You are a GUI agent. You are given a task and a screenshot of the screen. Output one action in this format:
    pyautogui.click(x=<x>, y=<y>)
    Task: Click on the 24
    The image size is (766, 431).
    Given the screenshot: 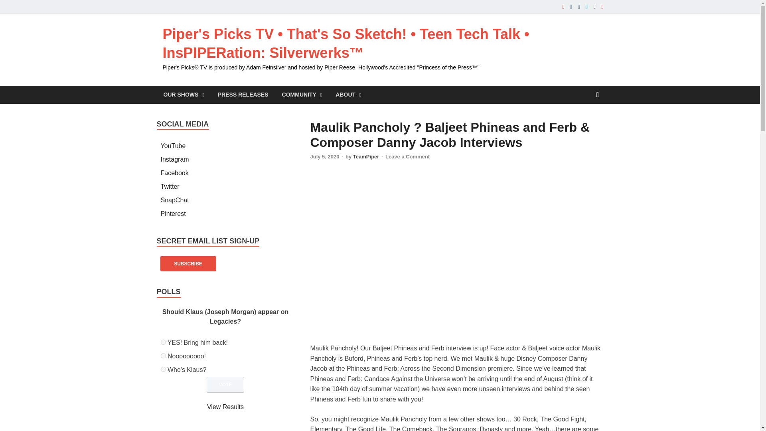 What is the action you would take?
    pyautogui.click(x=163, y=370)
    